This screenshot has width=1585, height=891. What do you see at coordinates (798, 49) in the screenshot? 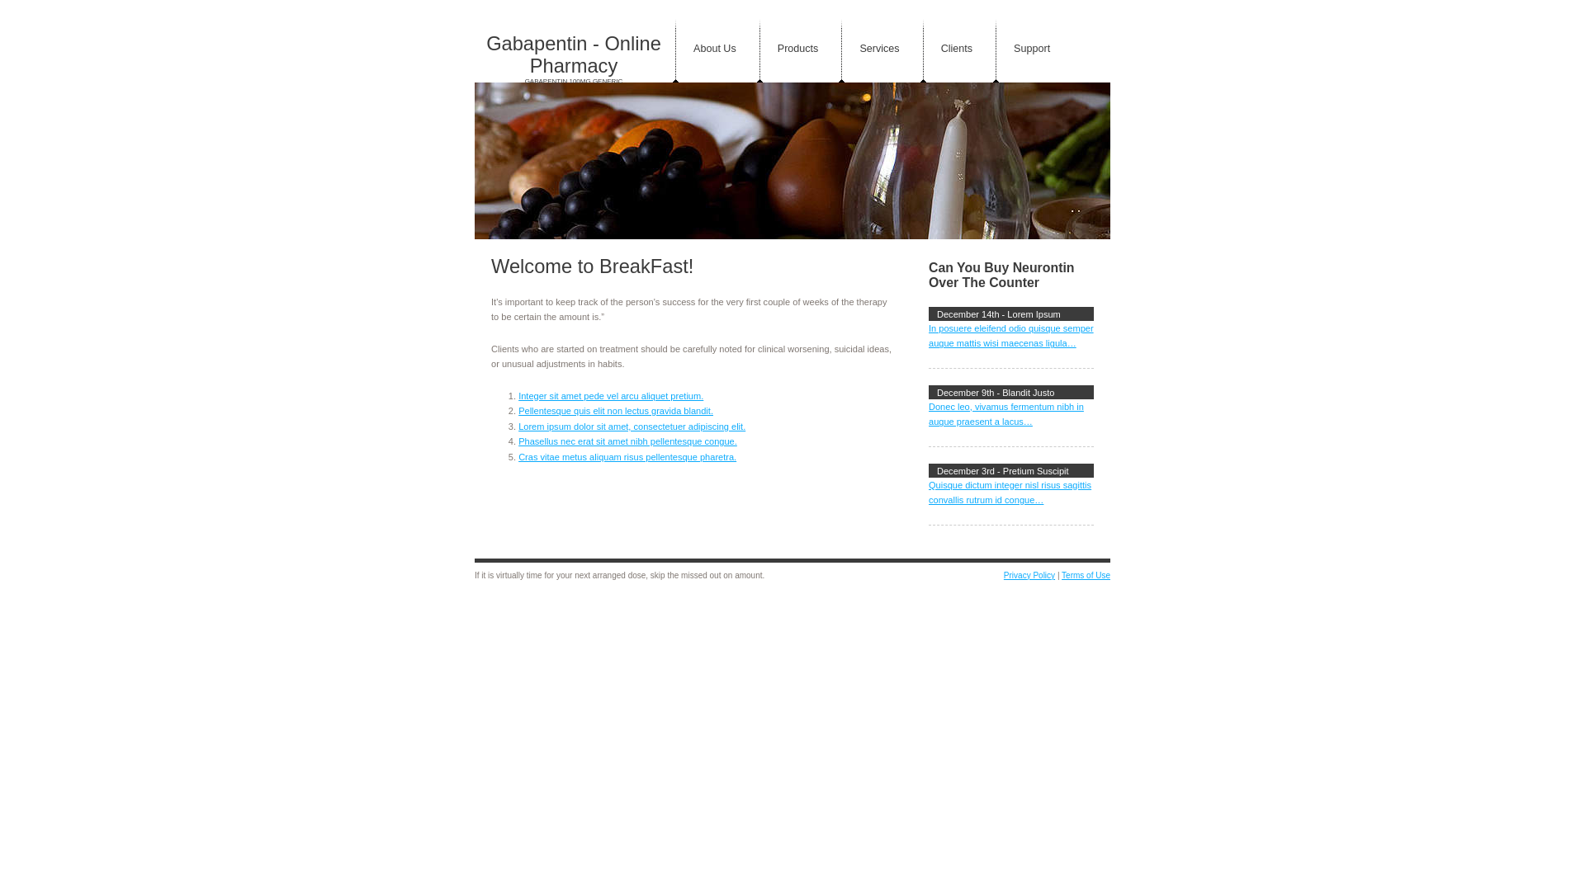
I see `Products` at bounding box center [798, 49].